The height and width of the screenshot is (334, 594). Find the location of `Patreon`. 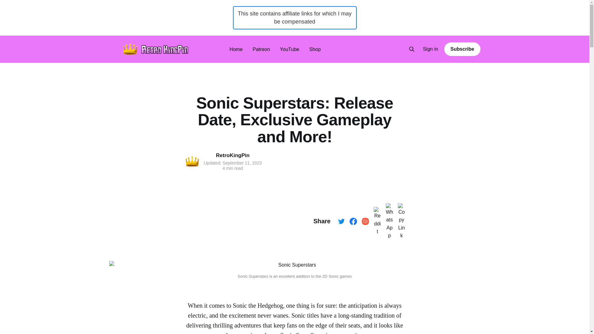

Patreon is located at coordinates (261, 49).